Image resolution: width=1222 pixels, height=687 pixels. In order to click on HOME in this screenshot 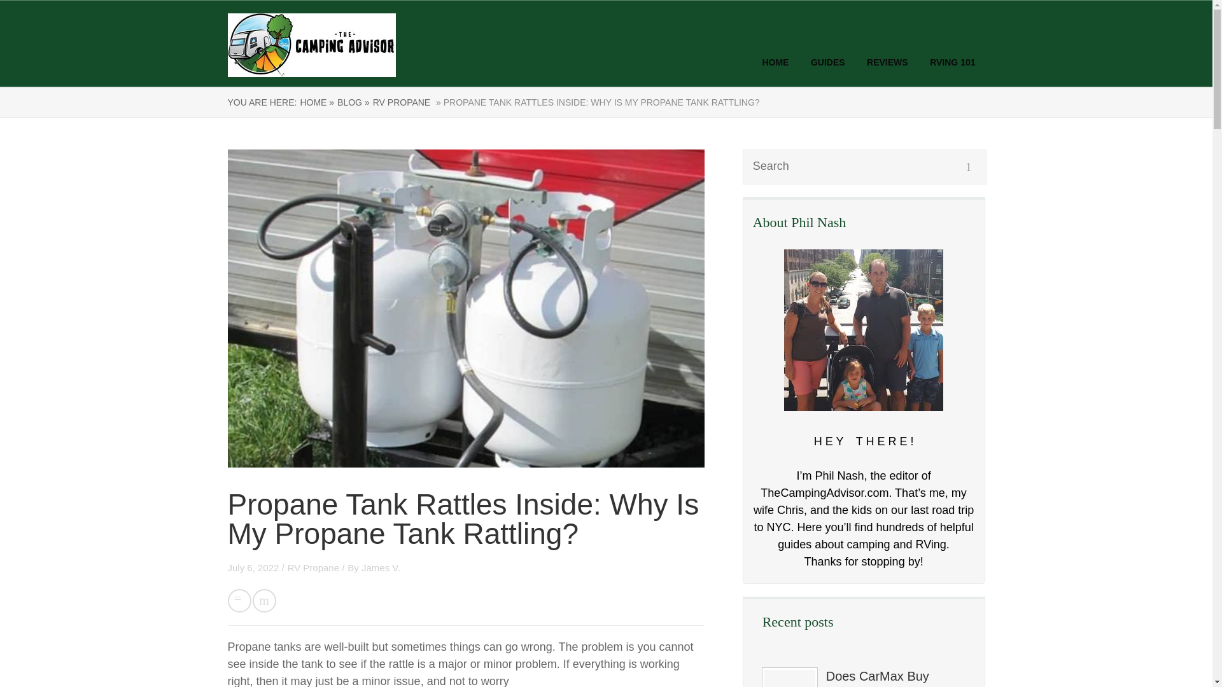, I will do `click(775, 62)`.